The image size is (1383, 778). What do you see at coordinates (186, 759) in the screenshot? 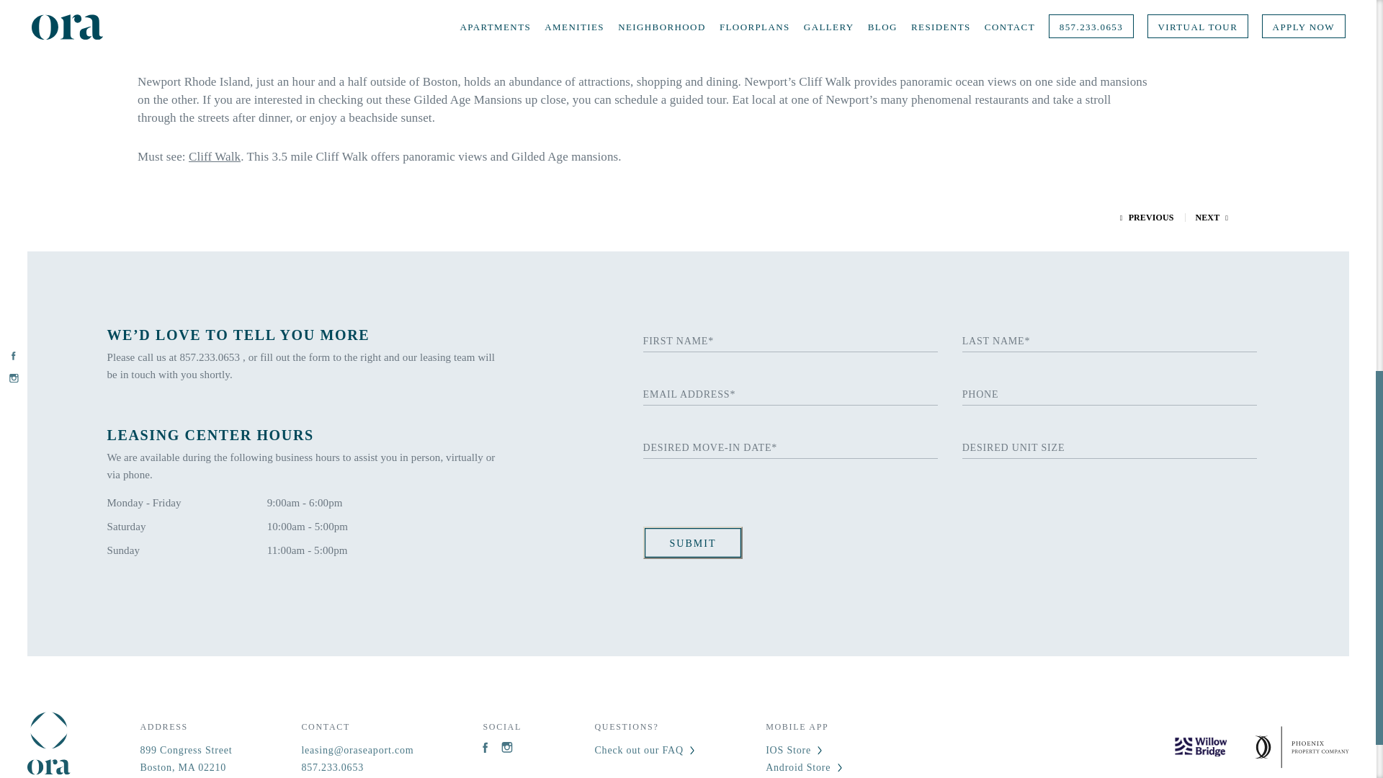
I see `click to go to Previous post` at bounding box center [186, 759].